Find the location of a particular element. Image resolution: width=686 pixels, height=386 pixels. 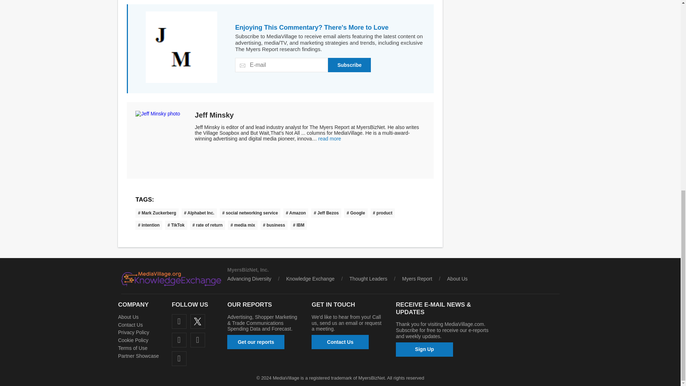

Follow us on Instagram is located at coordinates (198, 340).